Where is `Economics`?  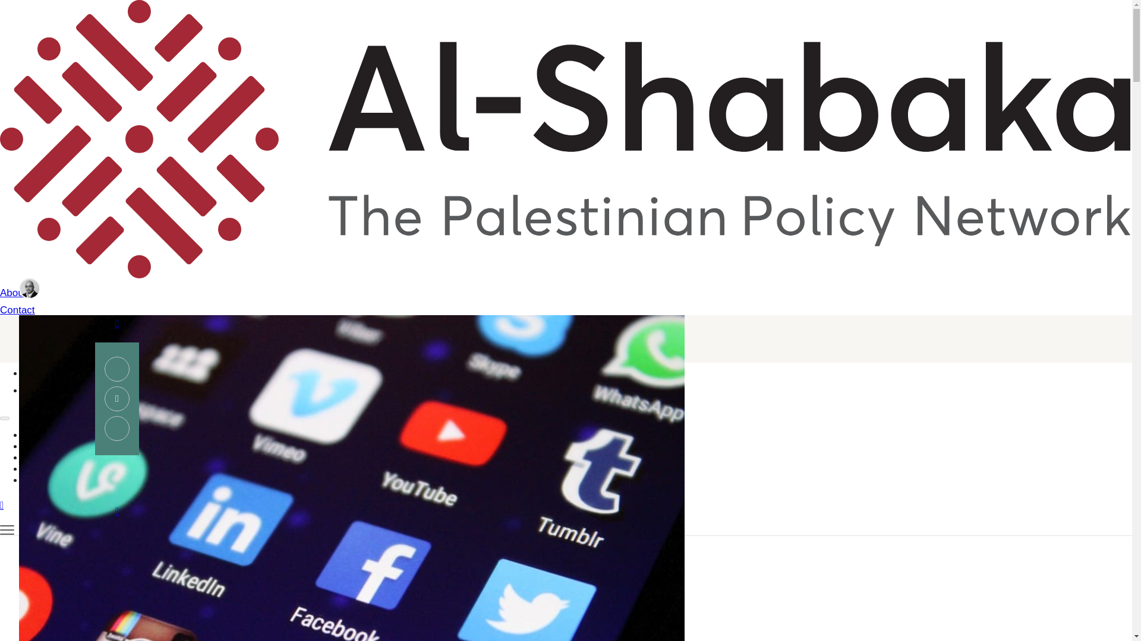 Economics is located at coordinates (108, 572).